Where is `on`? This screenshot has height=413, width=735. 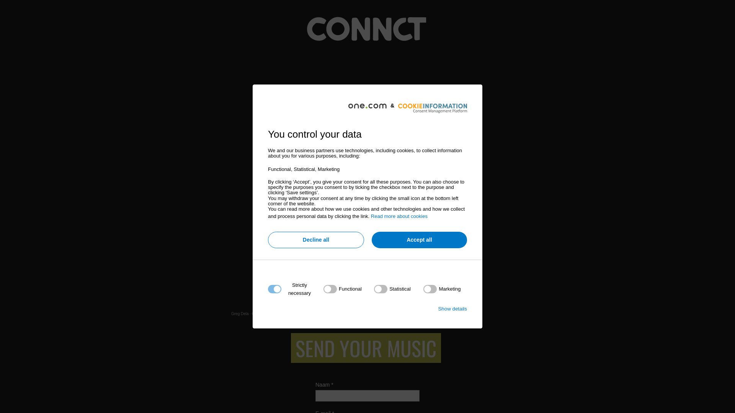 on is located at coordinates (343, 289).